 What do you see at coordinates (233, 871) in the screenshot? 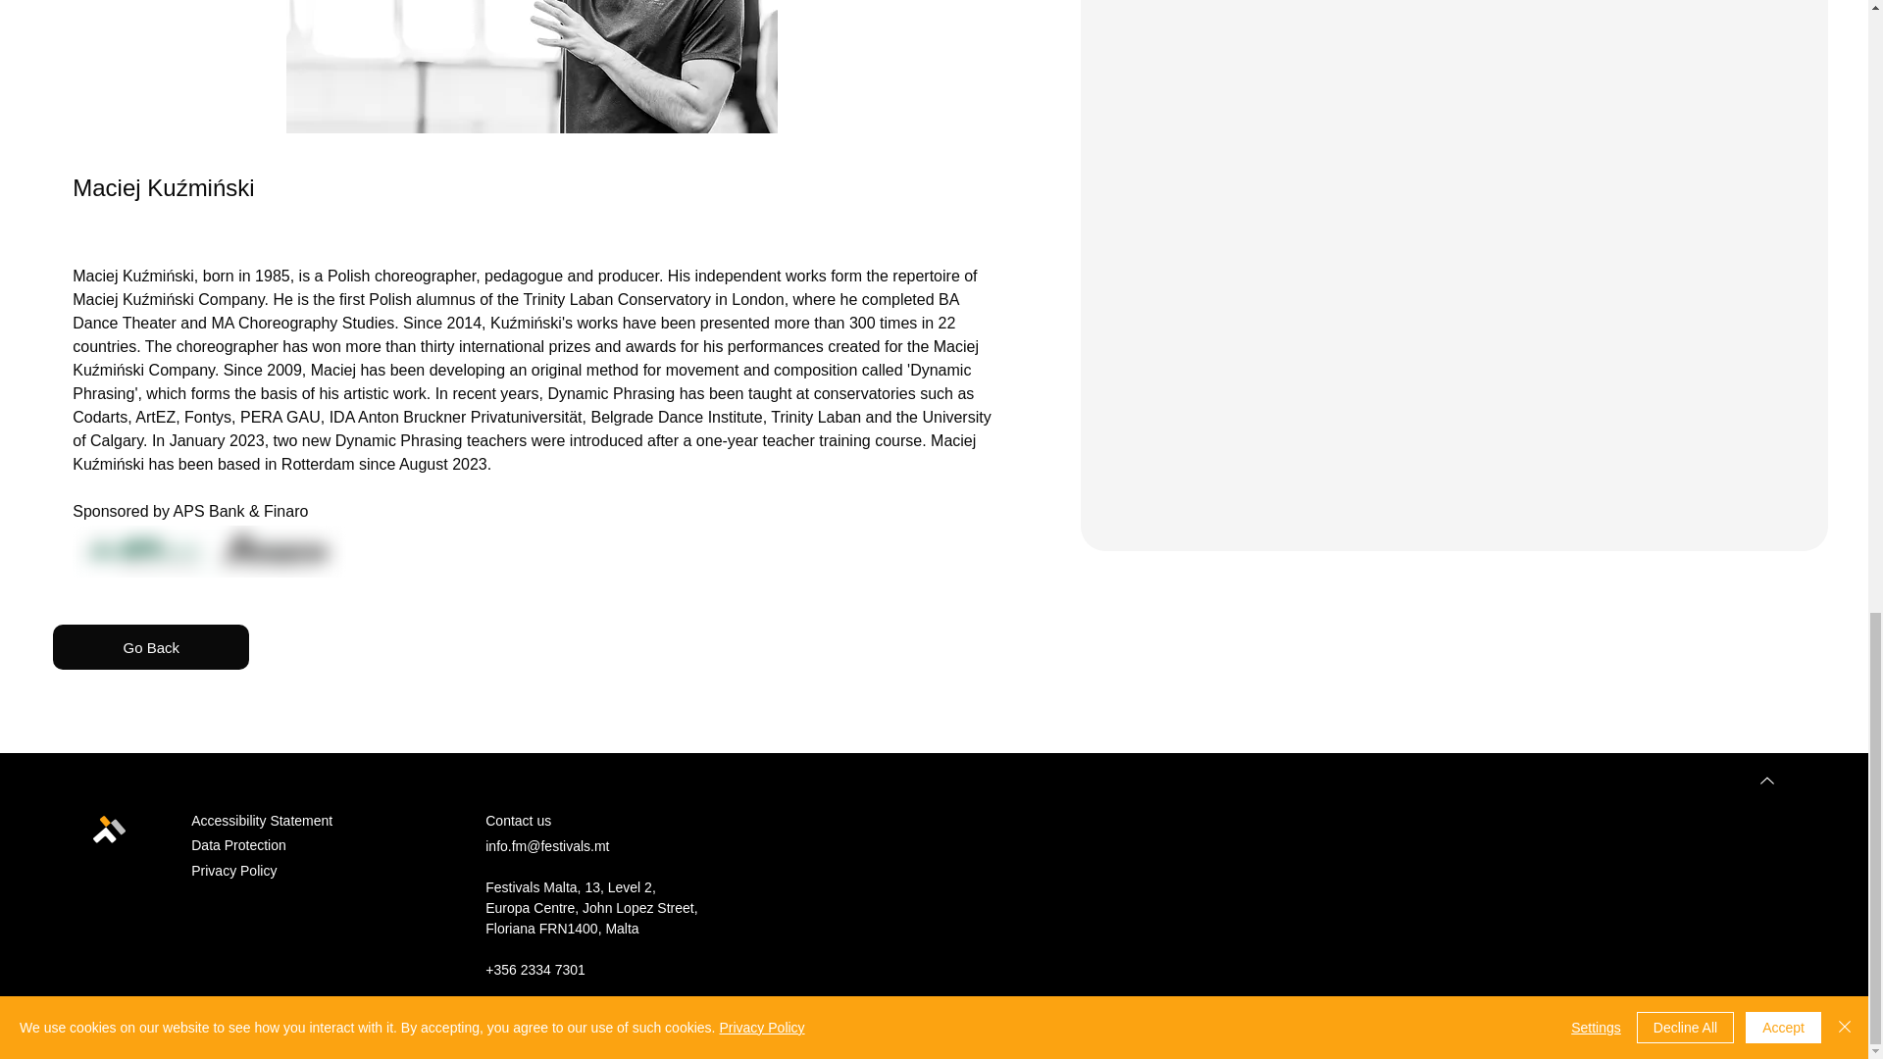
I see `Privacy Policy` at bounding box center [233, 871].